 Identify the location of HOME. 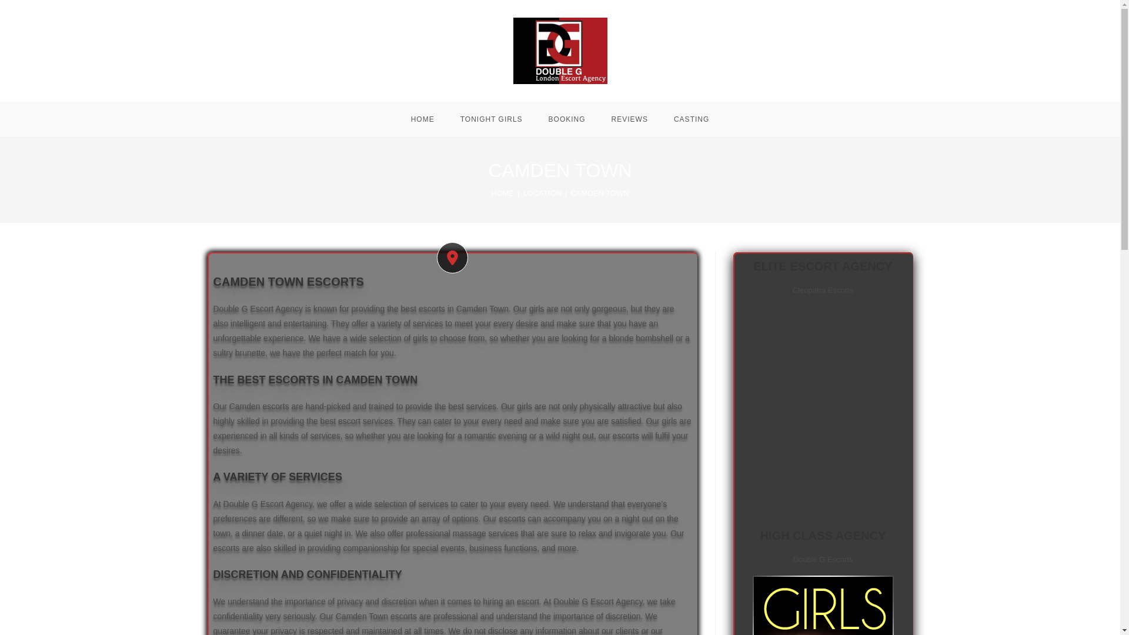
(502, 193).